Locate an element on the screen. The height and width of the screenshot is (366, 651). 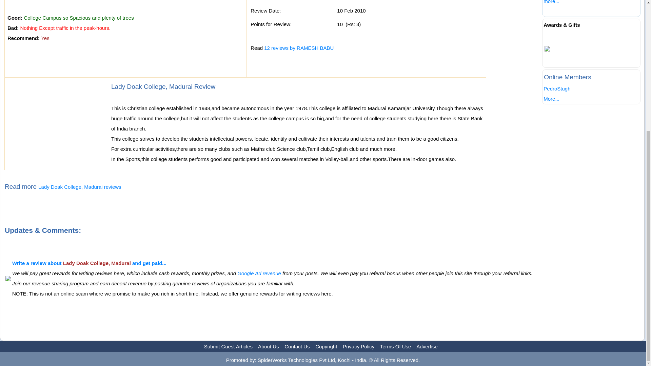
Lady Doak College, Madurai reviews is located at coordinates (80, 187).